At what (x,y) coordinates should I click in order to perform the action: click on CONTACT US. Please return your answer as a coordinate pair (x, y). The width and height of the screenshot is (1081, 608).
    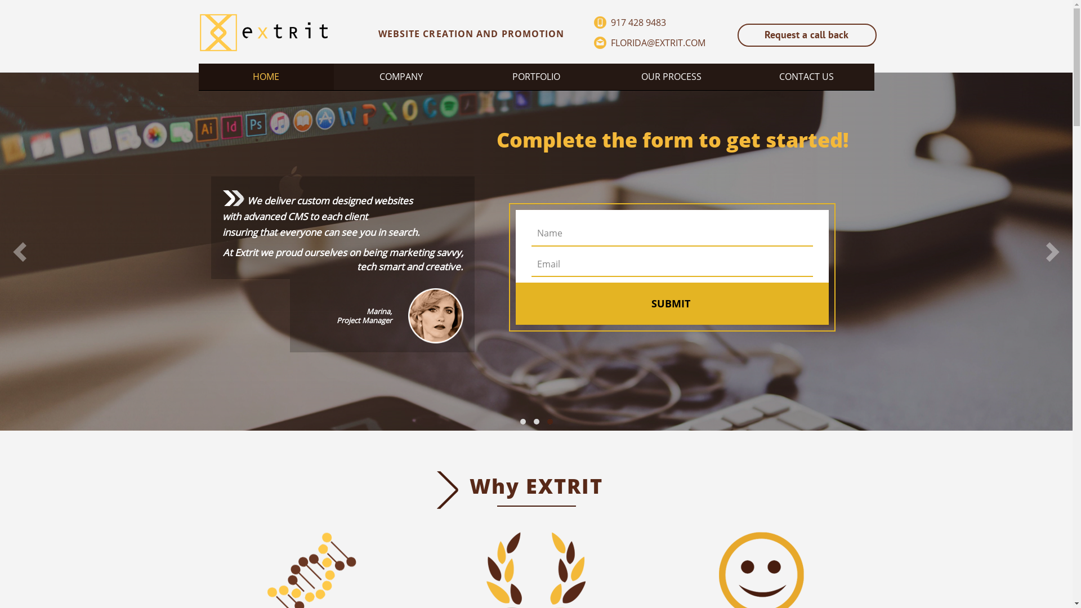
    Looking at the image, I should click on (806, 77).